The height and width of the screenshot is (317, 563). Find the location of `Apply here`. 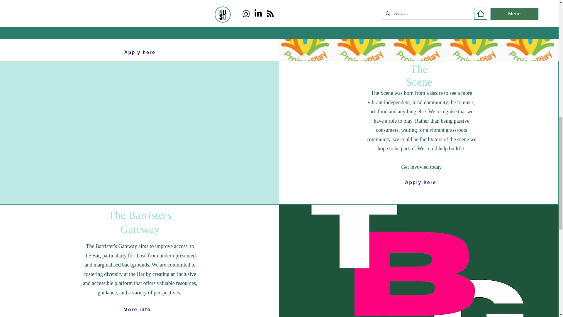

Apply here is located at coordinates (140, 52).